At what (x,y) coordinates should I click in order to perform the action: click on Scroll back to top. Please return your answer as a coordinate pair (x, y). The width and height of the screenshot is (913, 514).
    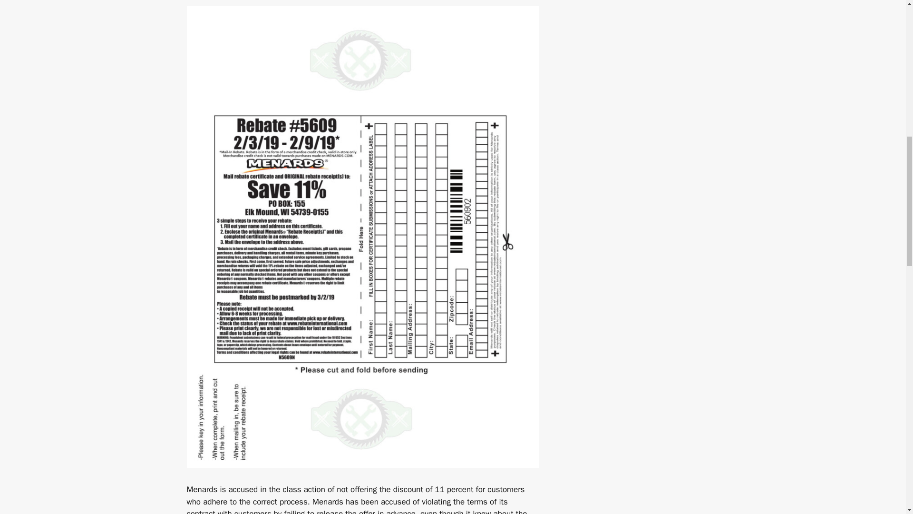
    Looking at the image, I should click on (882, 452).